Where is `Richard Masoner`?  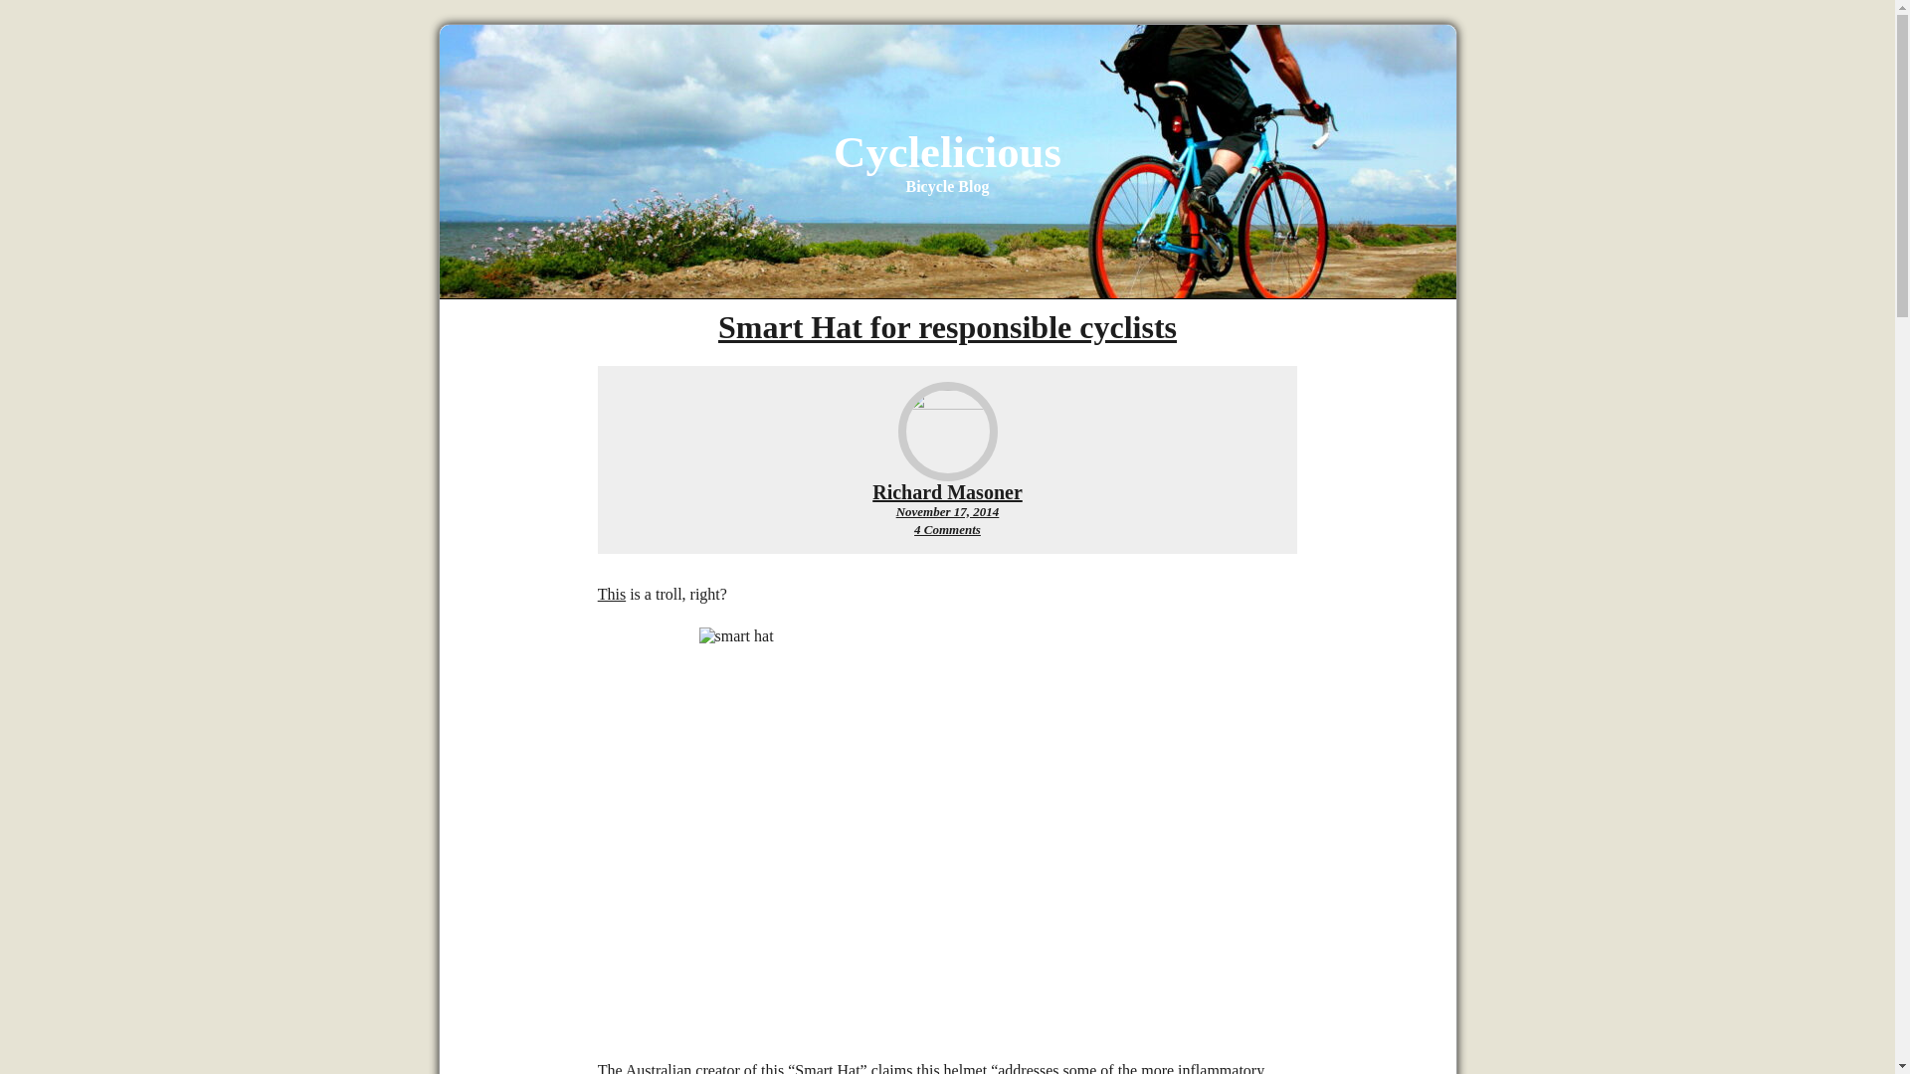
Richard Masoner is located at coordinates (947, 511).